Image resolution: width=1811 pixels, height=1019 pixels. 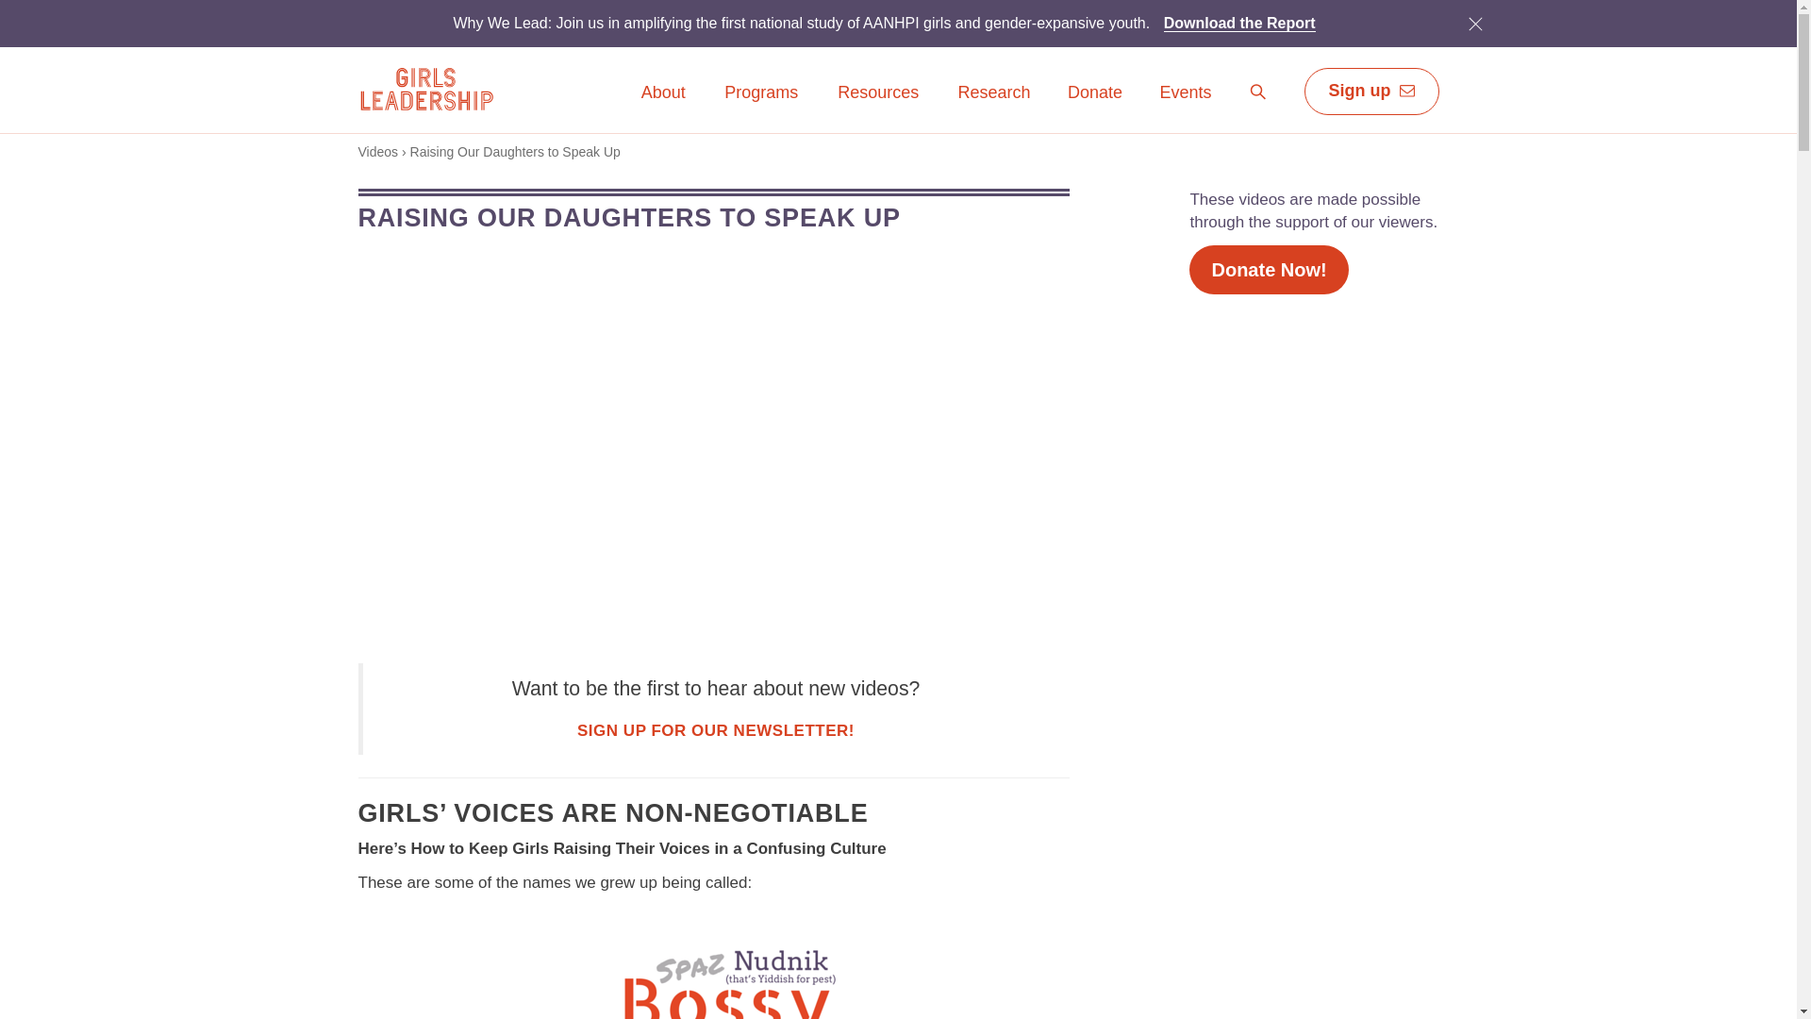 I want to click on A6F524C7-72F2-47B1-896C-2077AF8665D0, so click(x=1473, y=23).